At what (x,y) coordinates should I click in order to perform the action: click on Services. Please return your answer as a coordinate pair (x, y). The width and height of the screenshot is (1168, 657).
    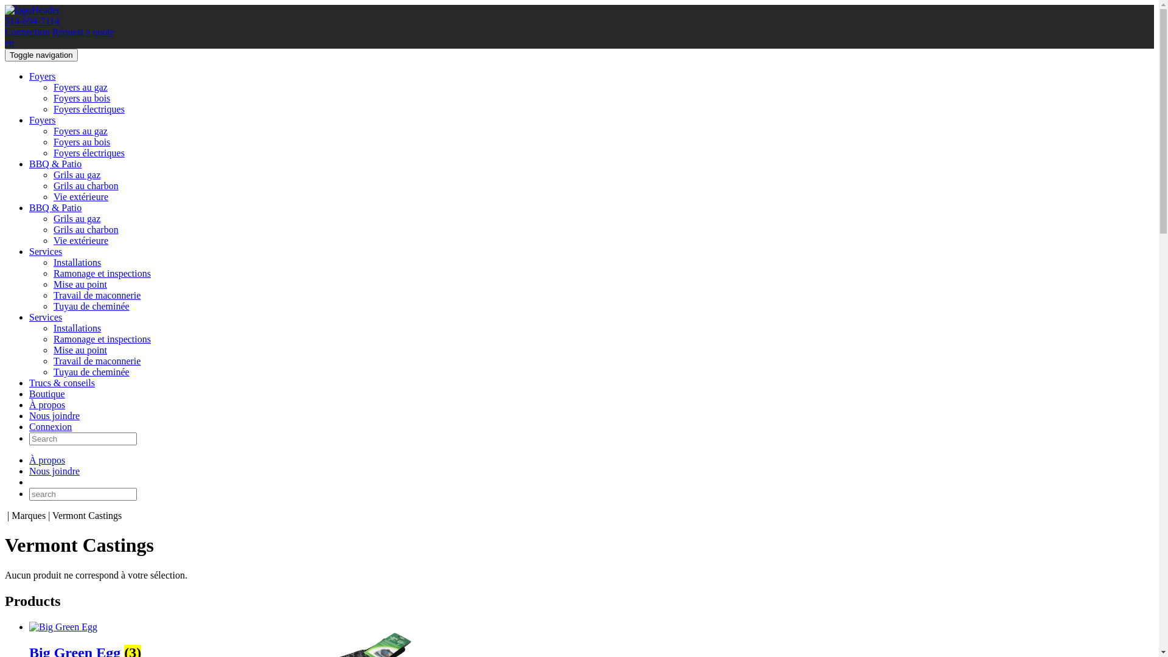
    Looking at the image, I should click on (46, 252).